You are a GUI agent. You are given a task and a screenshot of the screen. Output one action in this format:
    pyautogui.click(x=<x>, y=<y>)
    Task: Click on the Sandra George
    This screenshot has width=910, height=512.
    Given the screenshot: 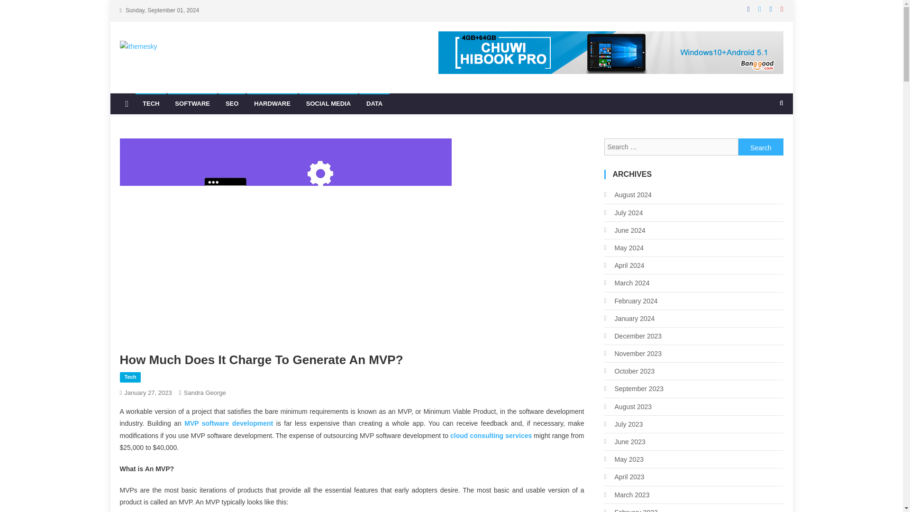 What is the action you would take?
    pyautogui.click(x=205, y=393)
    